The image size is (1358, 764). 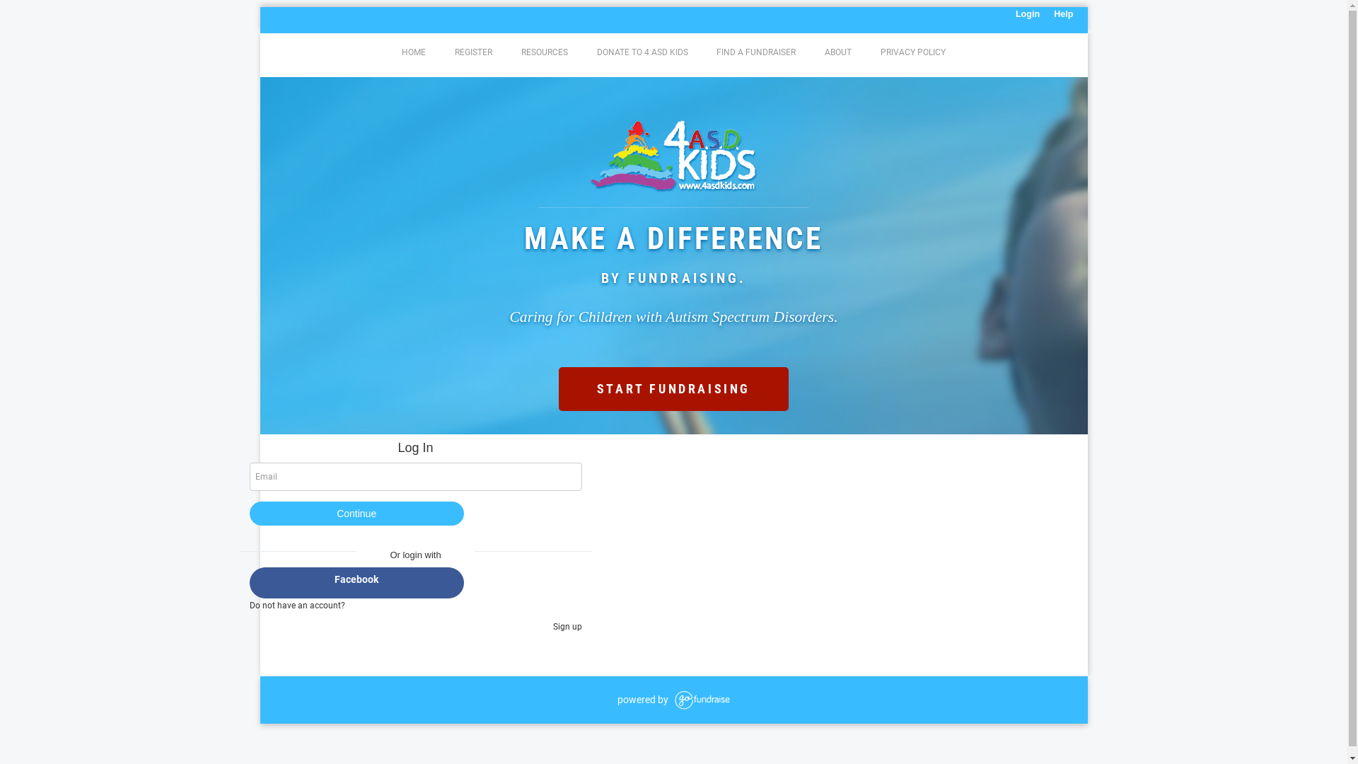 What do you see at coordinates (356, 583) in the screenshot?
I see `Facebook` at bounding box center [356, 583].